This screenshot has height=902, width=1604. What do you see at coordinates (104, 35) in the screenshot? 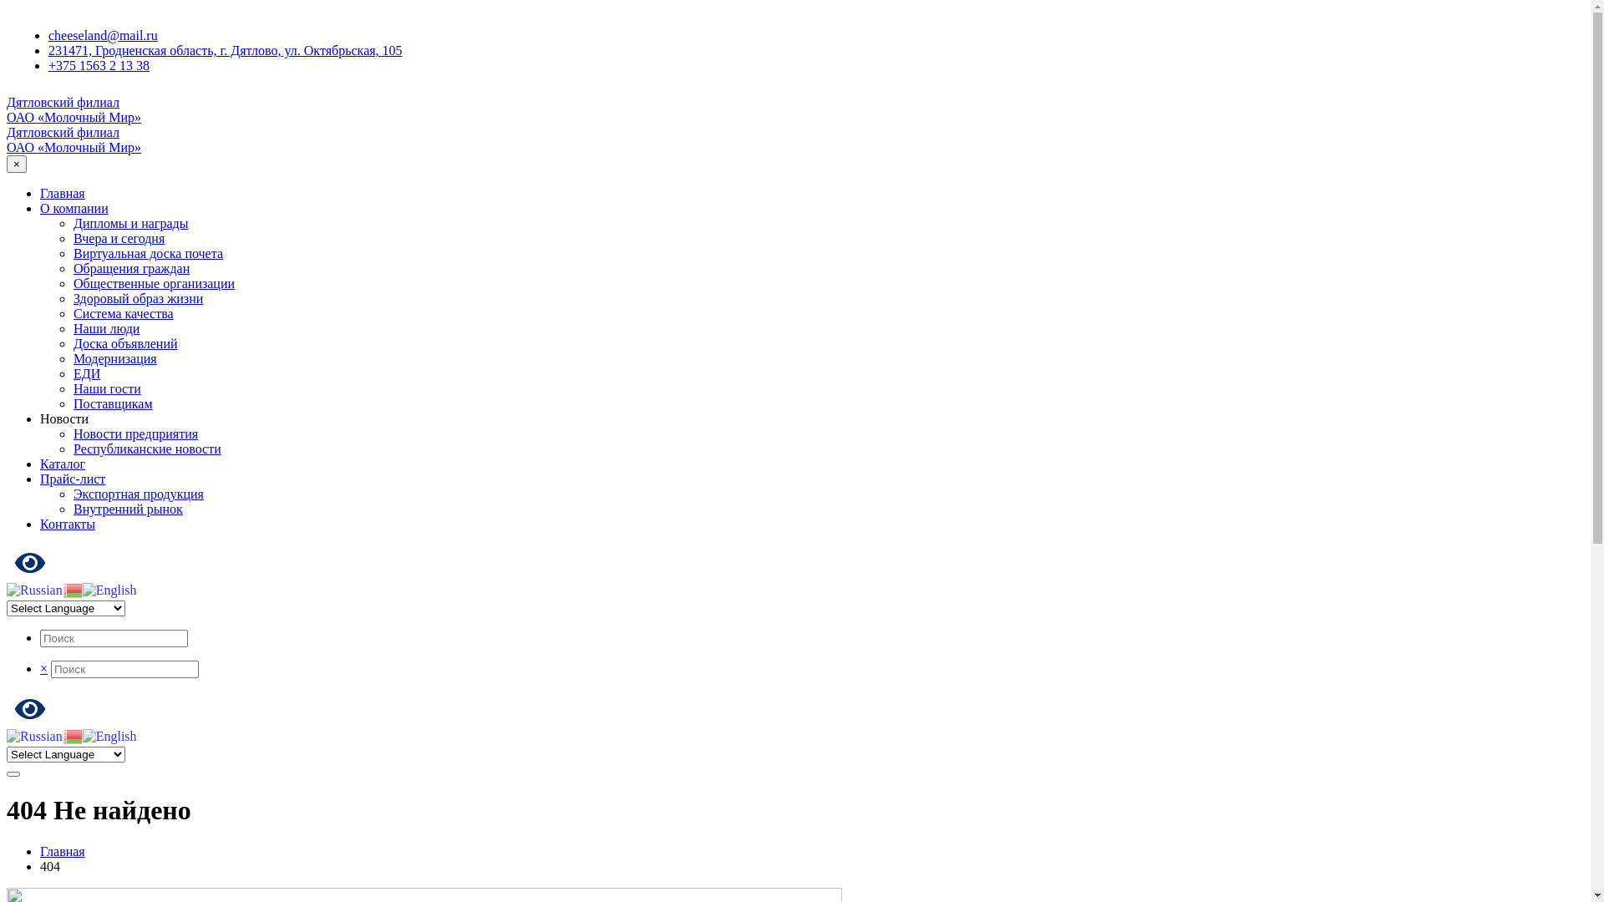
I see `cheeseland@mail.ru` at bounding box center [104, 35].